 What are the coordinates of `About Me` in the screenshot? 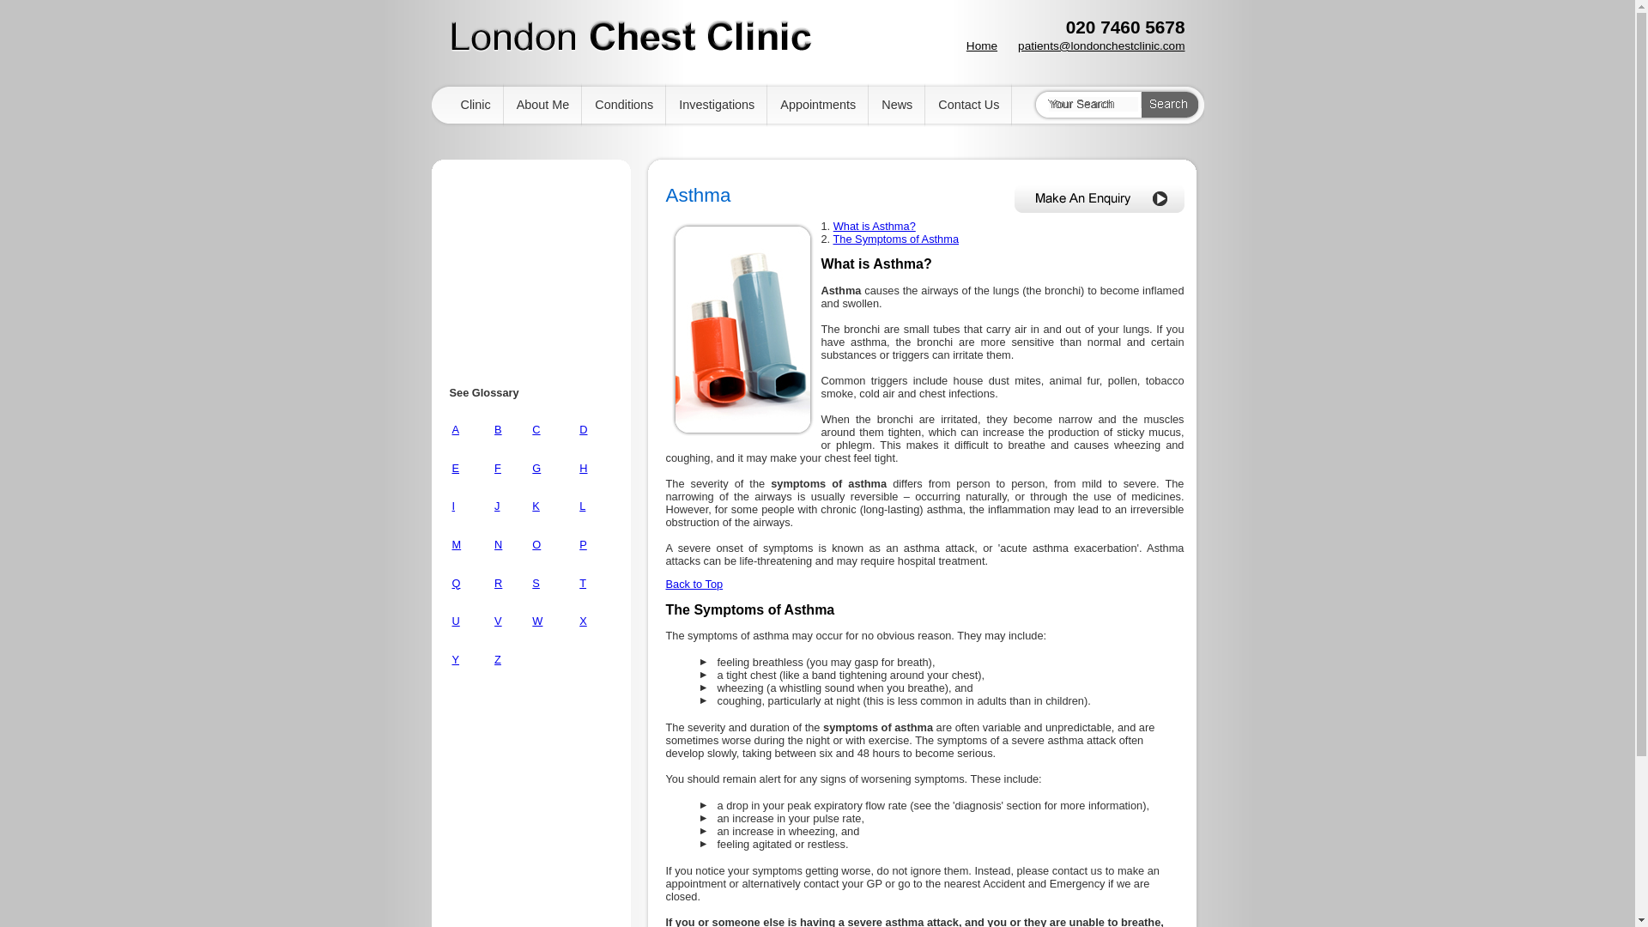 It's located at (543, 105).